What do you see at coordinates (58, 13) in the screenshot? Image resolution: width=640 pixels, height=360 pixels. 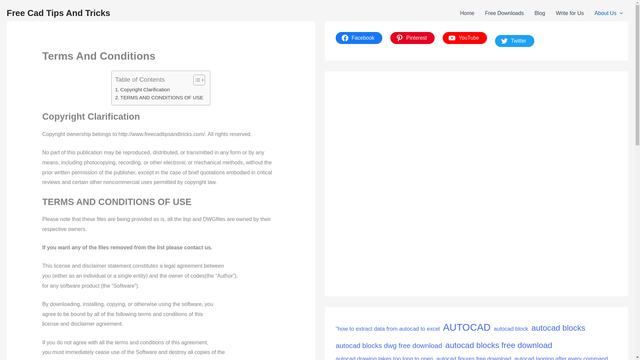 I see `Free Cad Tips And Tricks` at bounding box center [58, 13].